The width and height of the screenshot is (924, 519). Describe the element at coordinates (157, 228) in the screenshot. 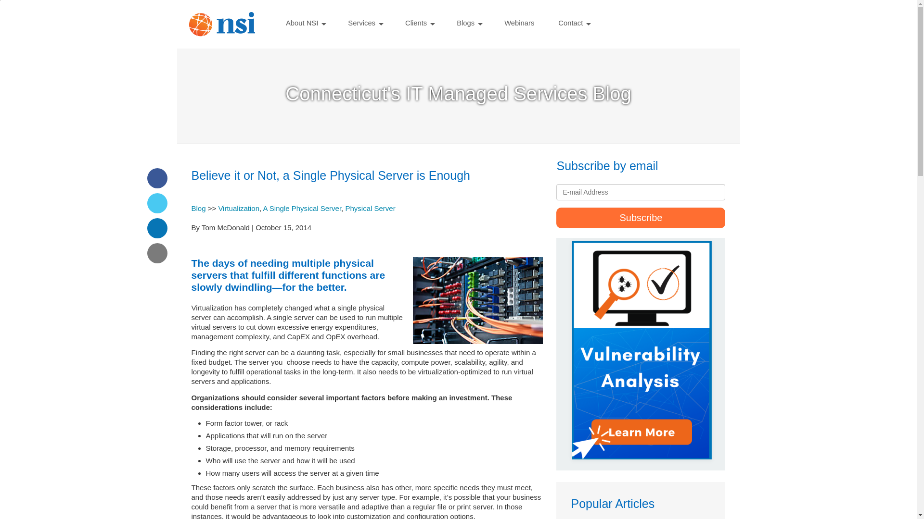

I see `linkedin` at that location.